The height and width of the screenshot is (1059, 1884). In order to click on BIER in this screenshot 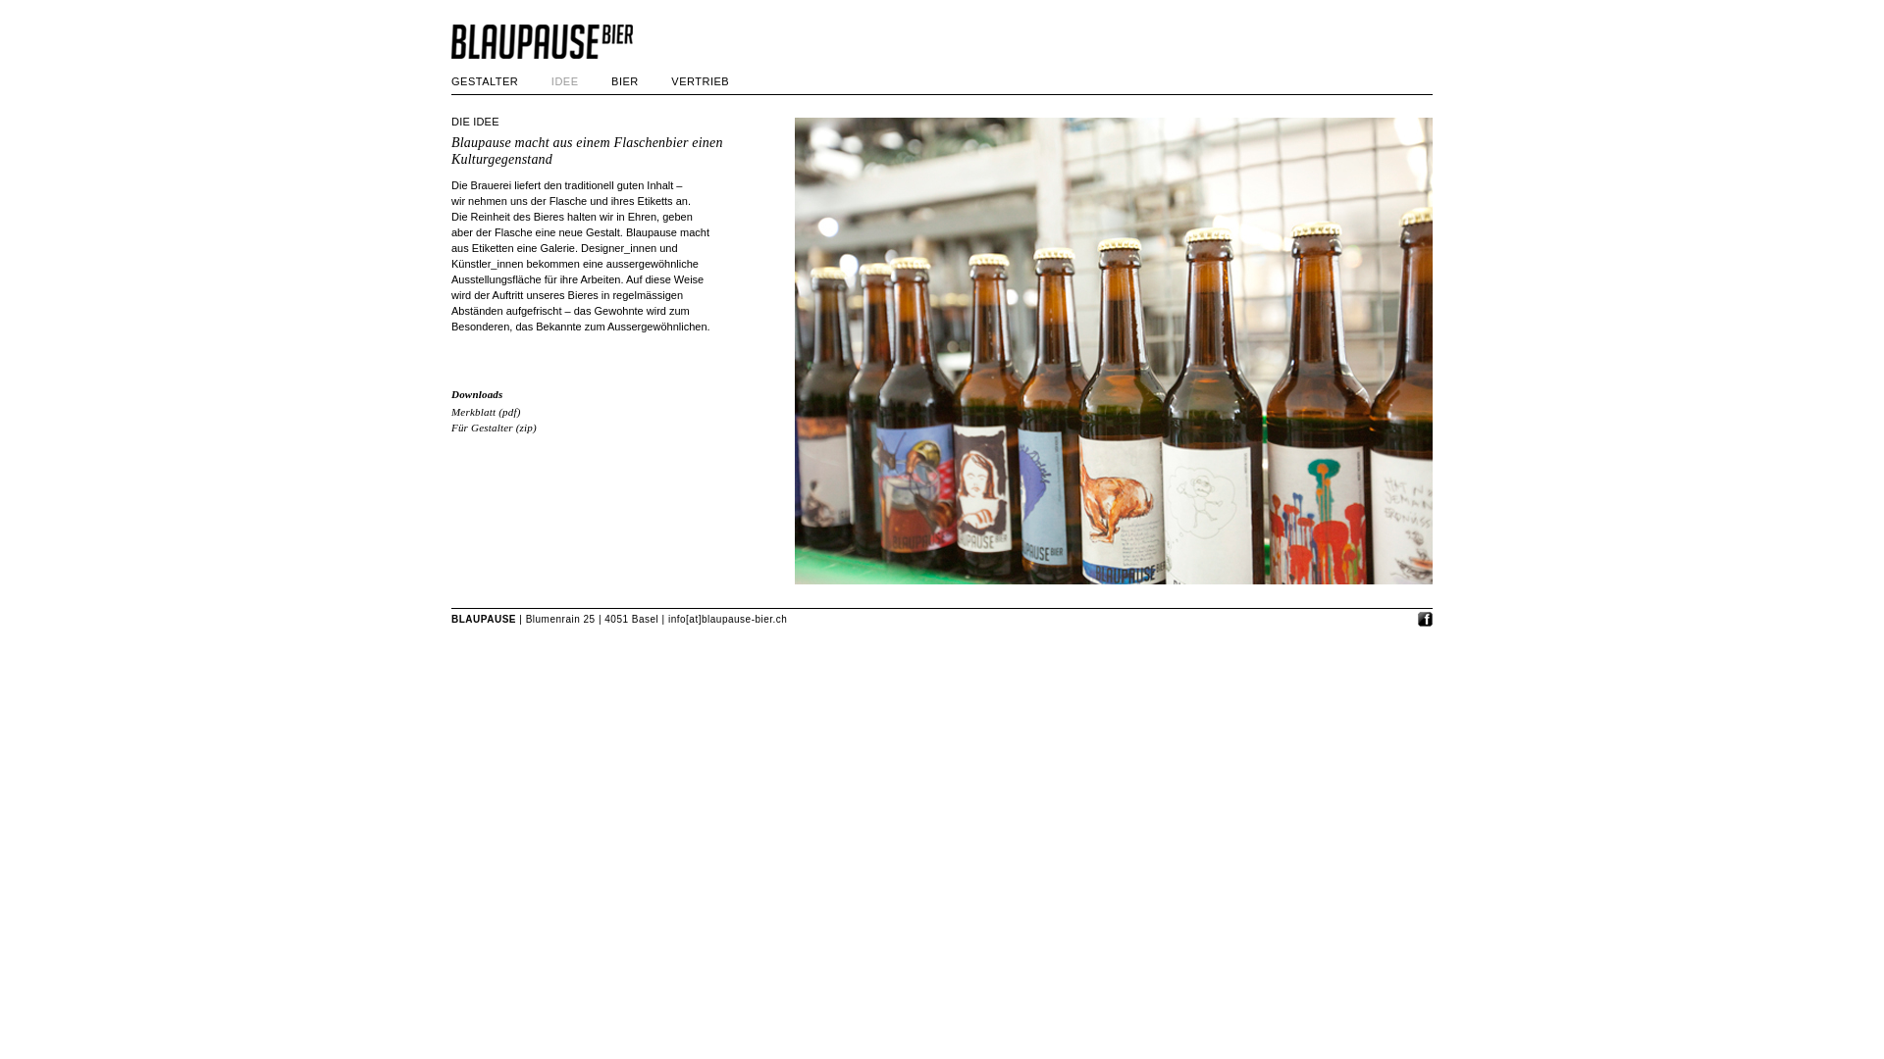, I will do `click(625, 81)`.